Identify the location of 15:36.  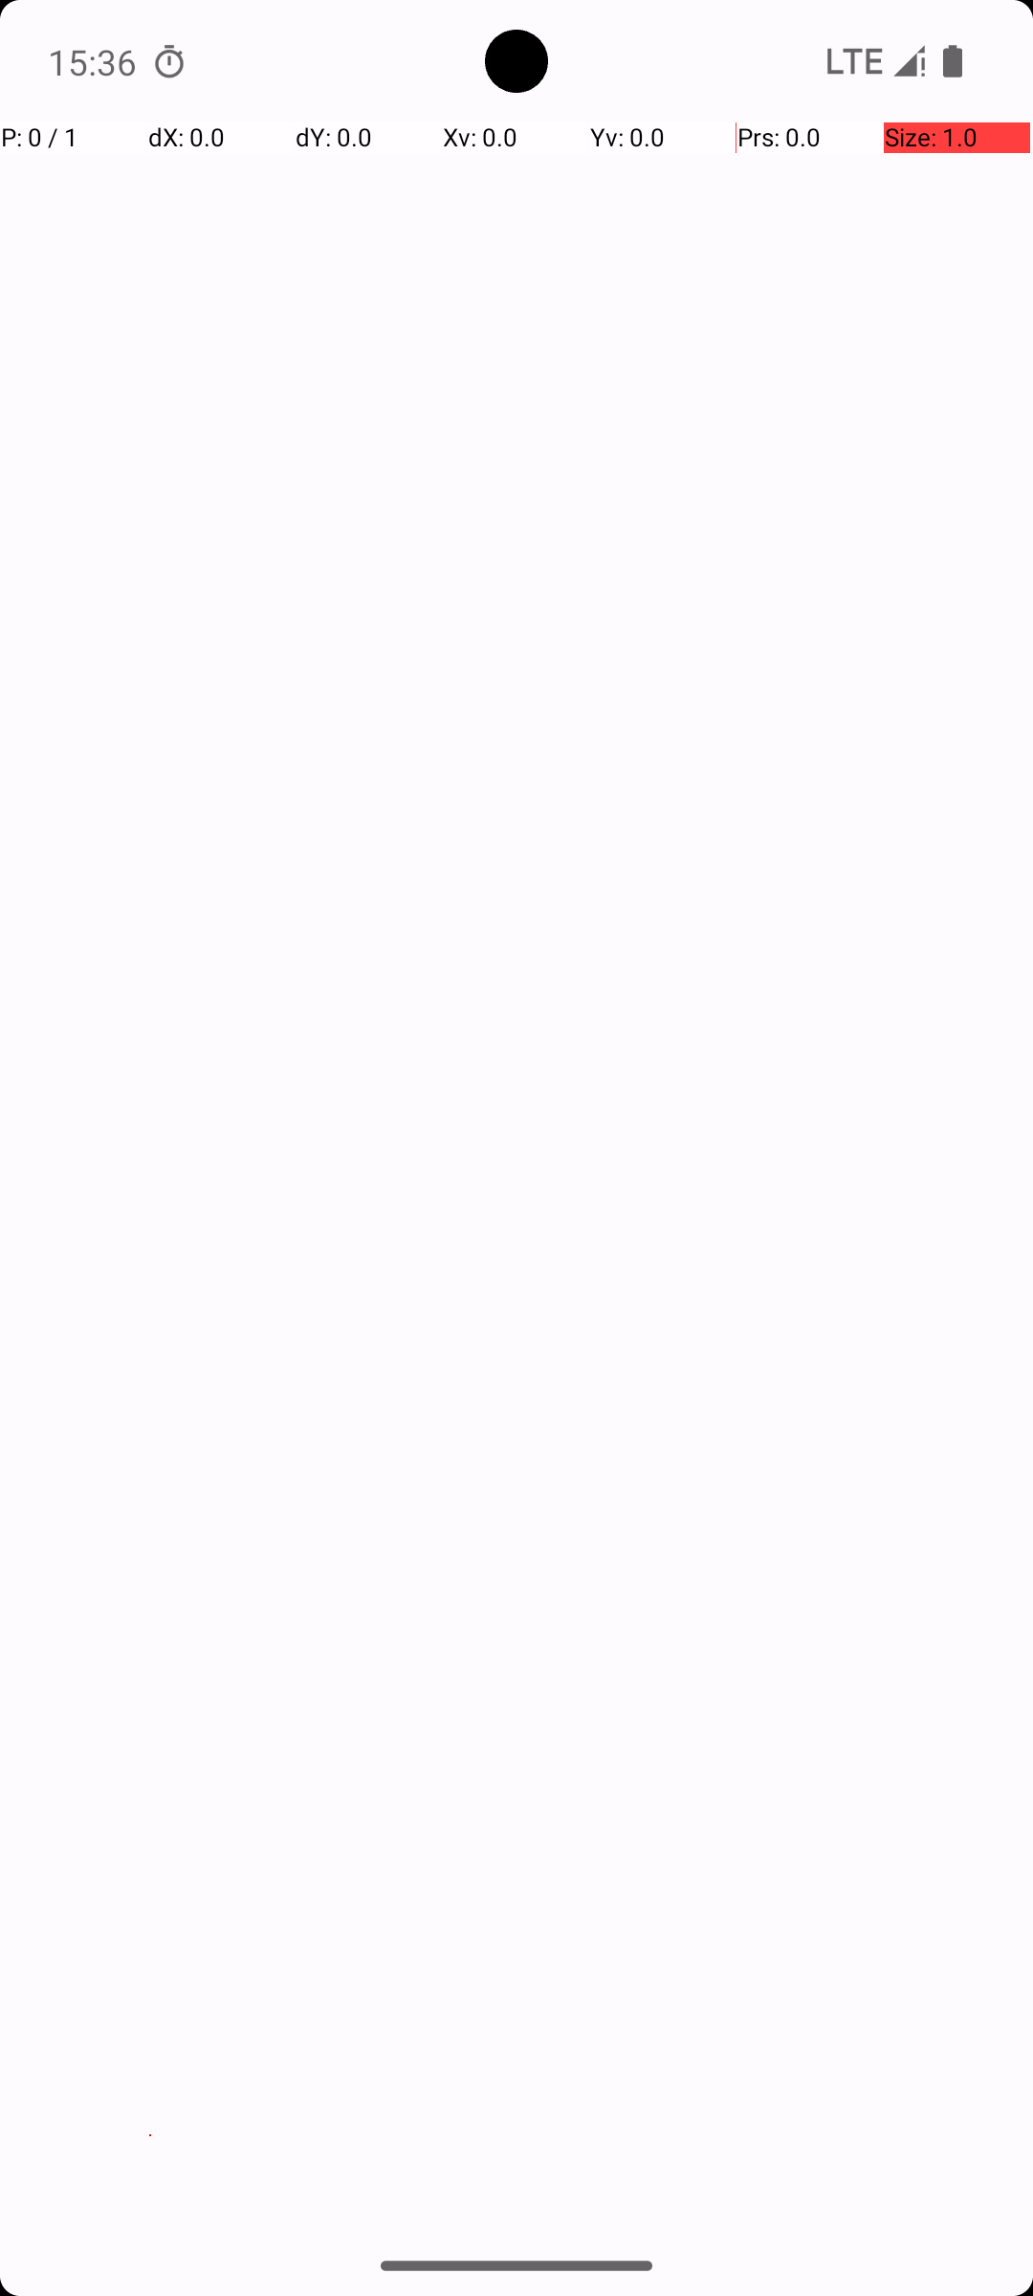
(95, 61).